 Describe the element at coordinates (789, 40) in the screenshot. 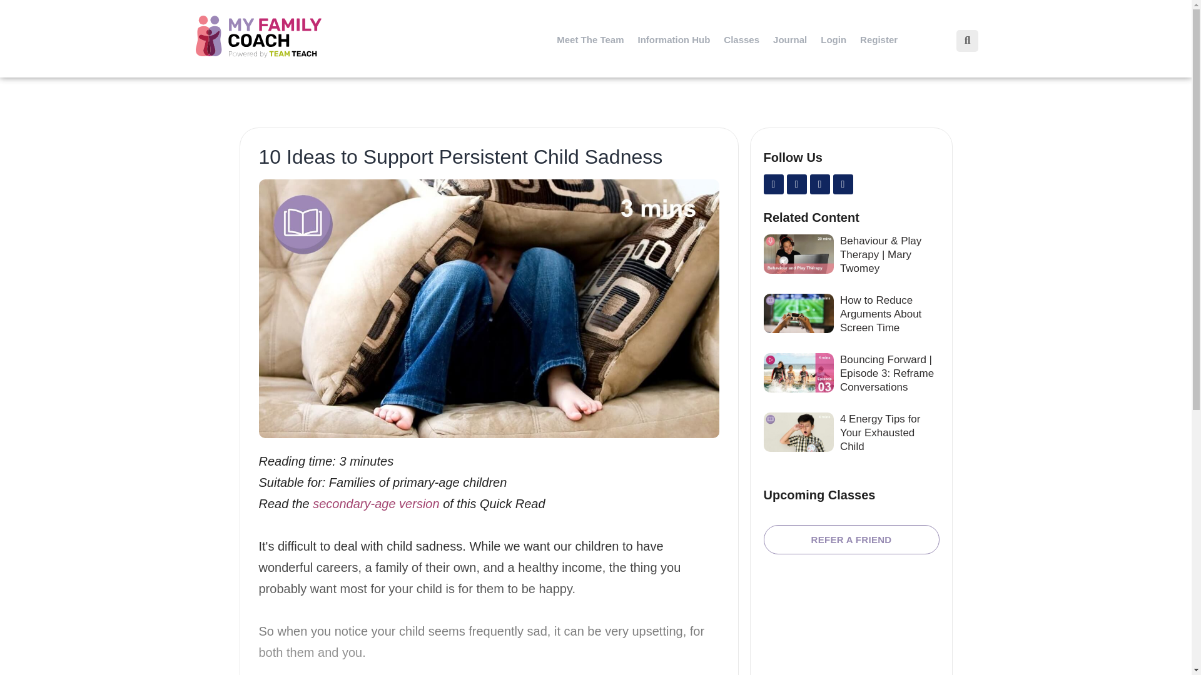

I see `Journal` at that location.